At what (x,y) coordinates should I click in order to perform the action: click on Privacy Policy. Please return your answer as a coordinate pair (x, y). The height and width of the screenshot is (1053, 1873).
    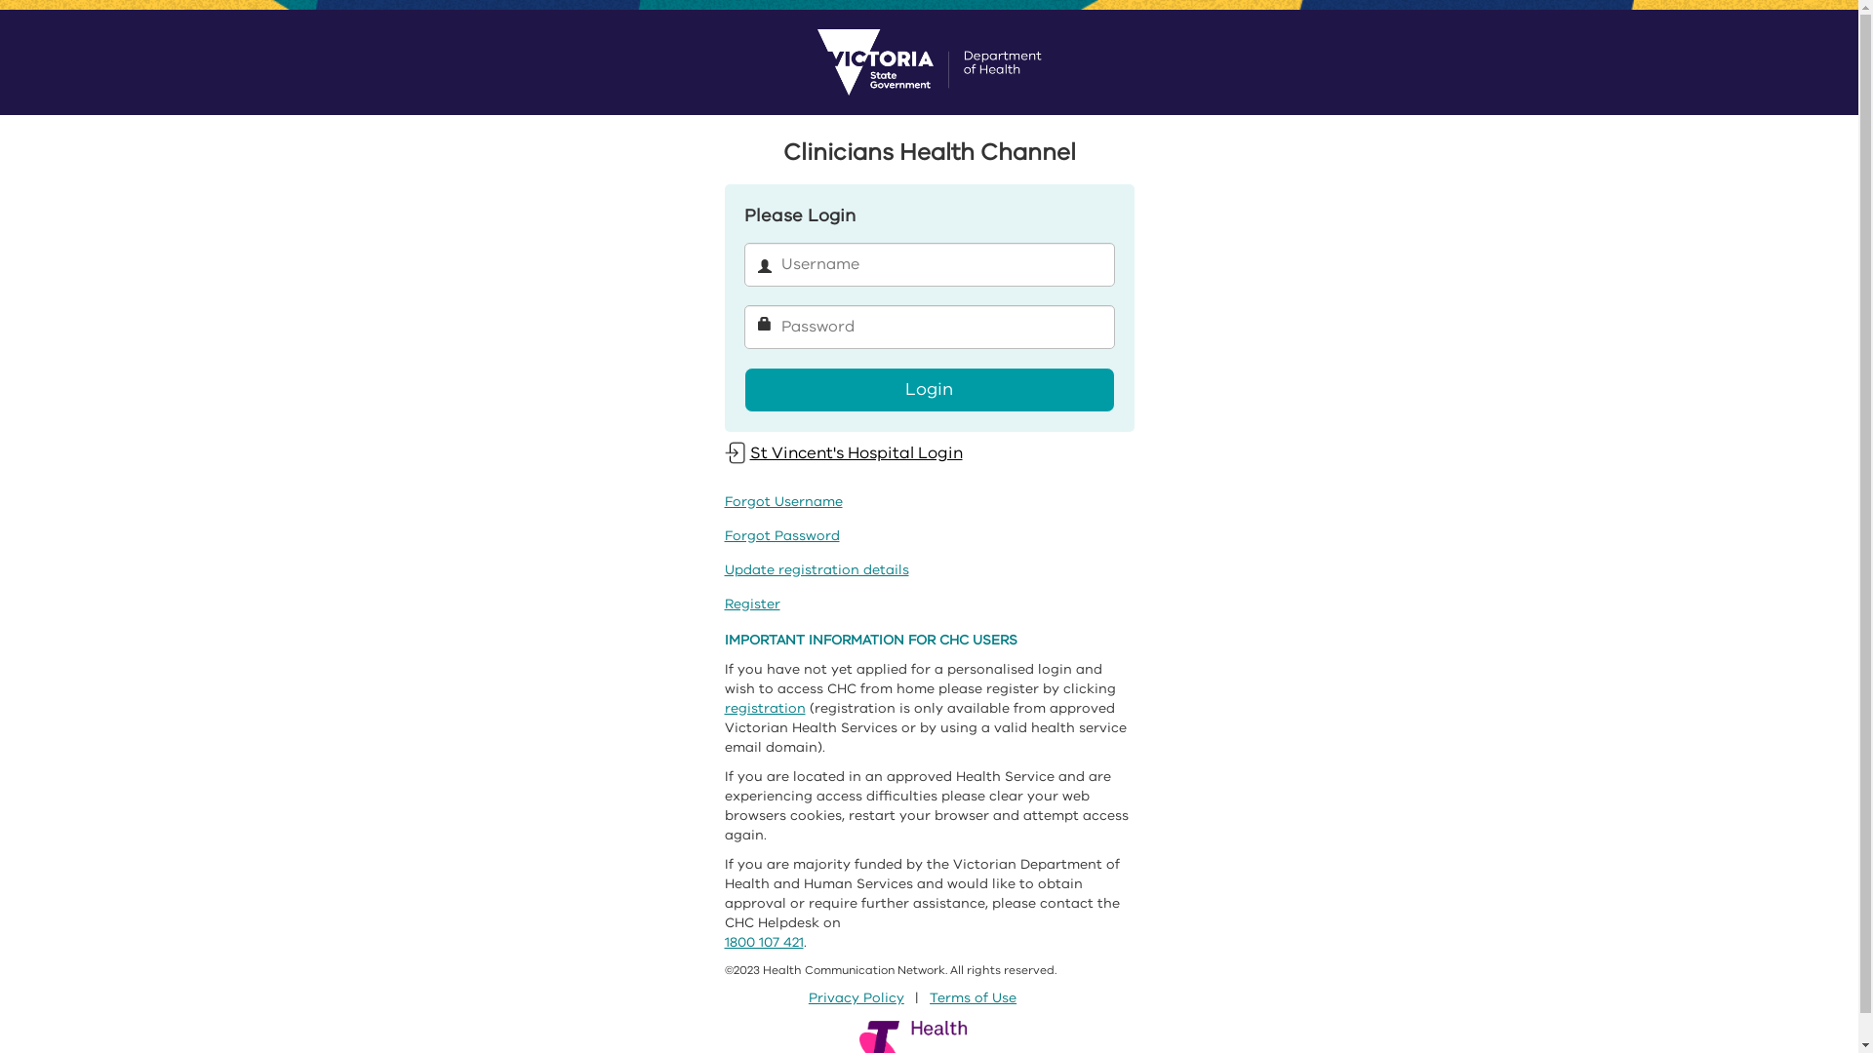
    Looking at the image, I should click on (857, 998).